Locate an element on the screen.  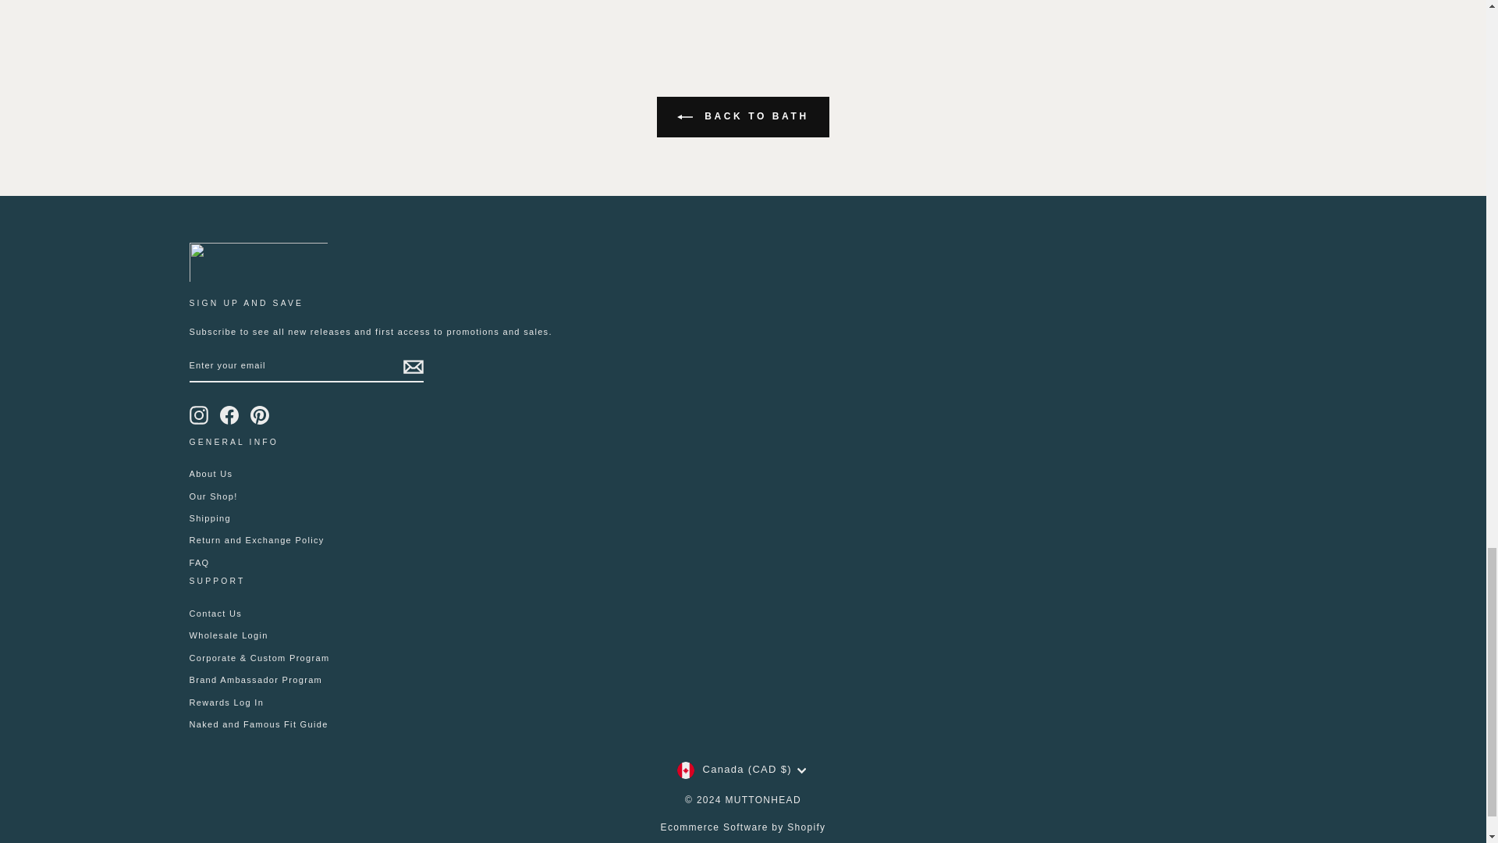
MUTTONHEAD on Facebook is located at coordinates (229, 415).